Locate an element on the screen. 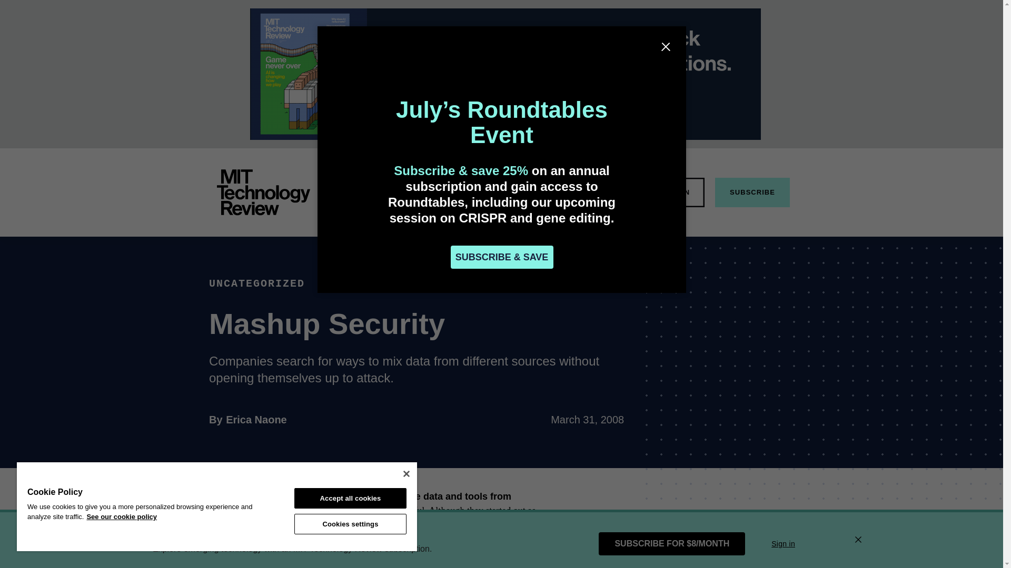 The width and height of the screenshot is (1011, 568). 3rd party ad content is located at coordinates (375, 525).